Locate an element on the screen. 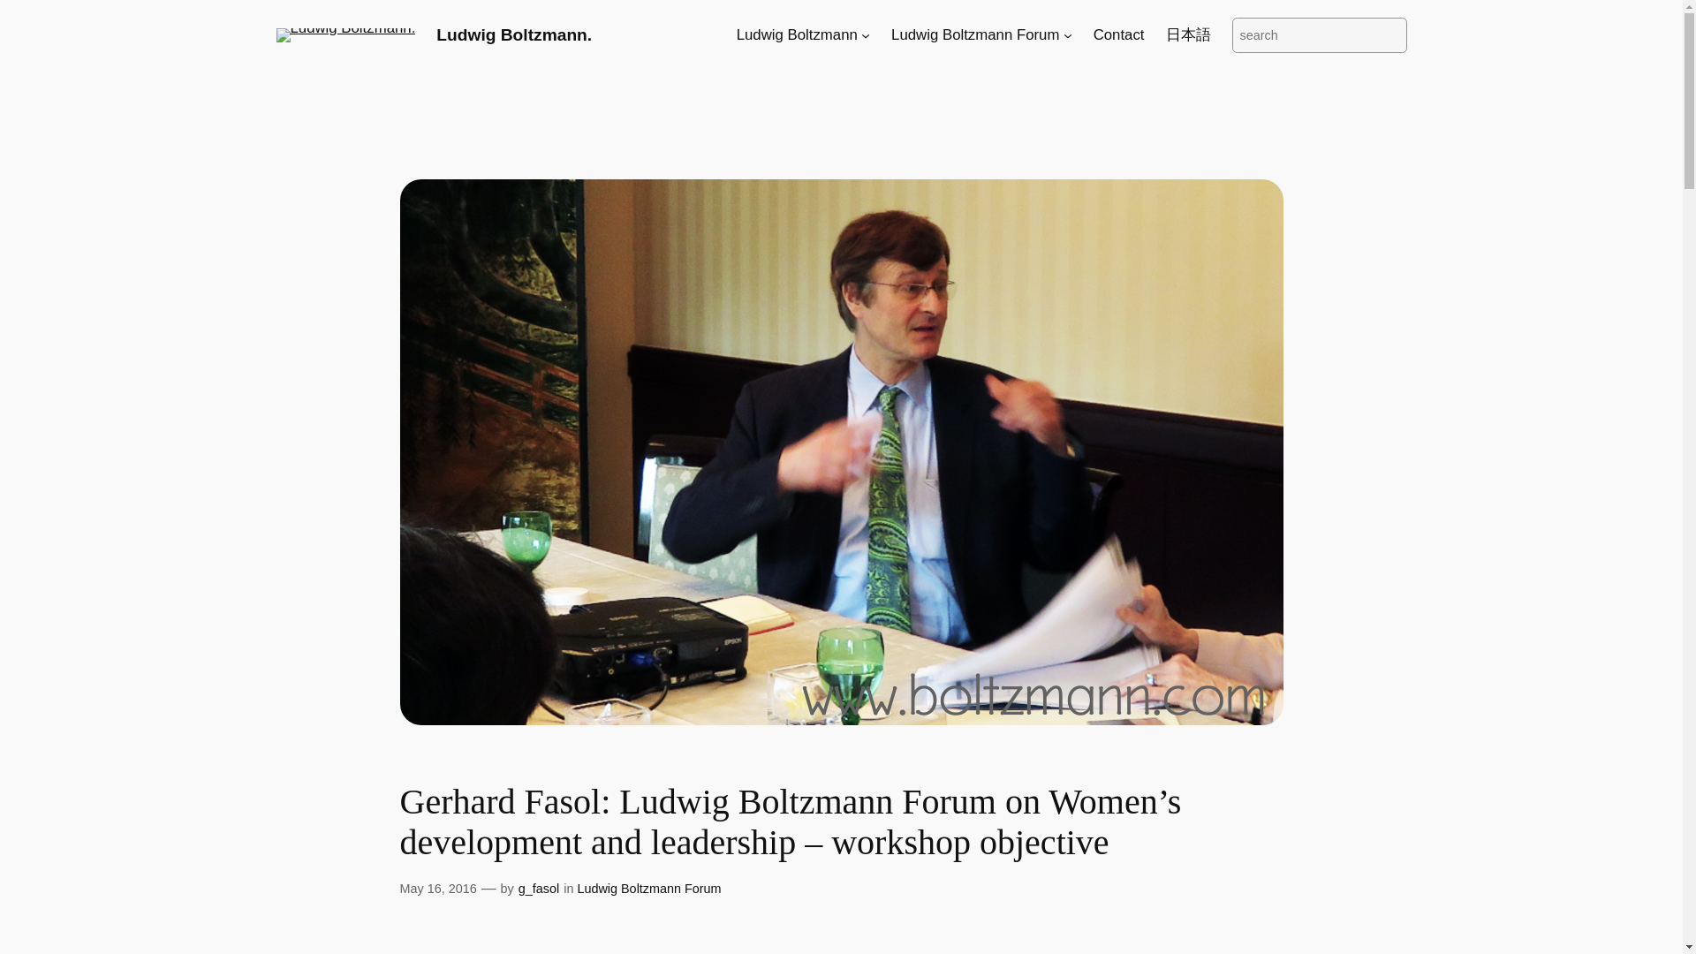  Ludwig Boltzmann. is located at coordinates (514, 34).